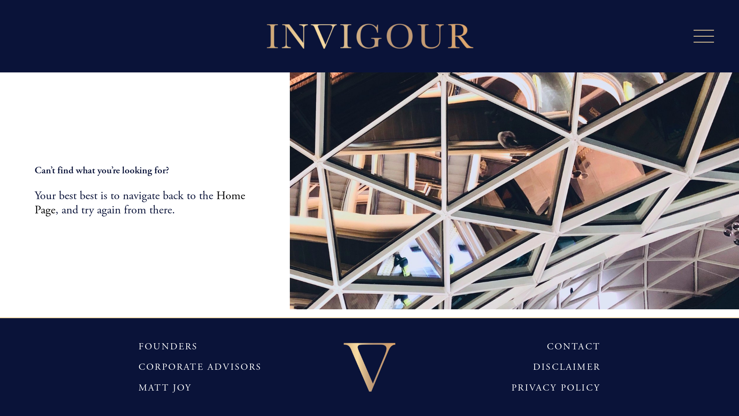 The image size is (739, 416). What do you see at coordinates (140, 203) in the screenshot?
I see `Home Page` at bounding box center [140, 203].